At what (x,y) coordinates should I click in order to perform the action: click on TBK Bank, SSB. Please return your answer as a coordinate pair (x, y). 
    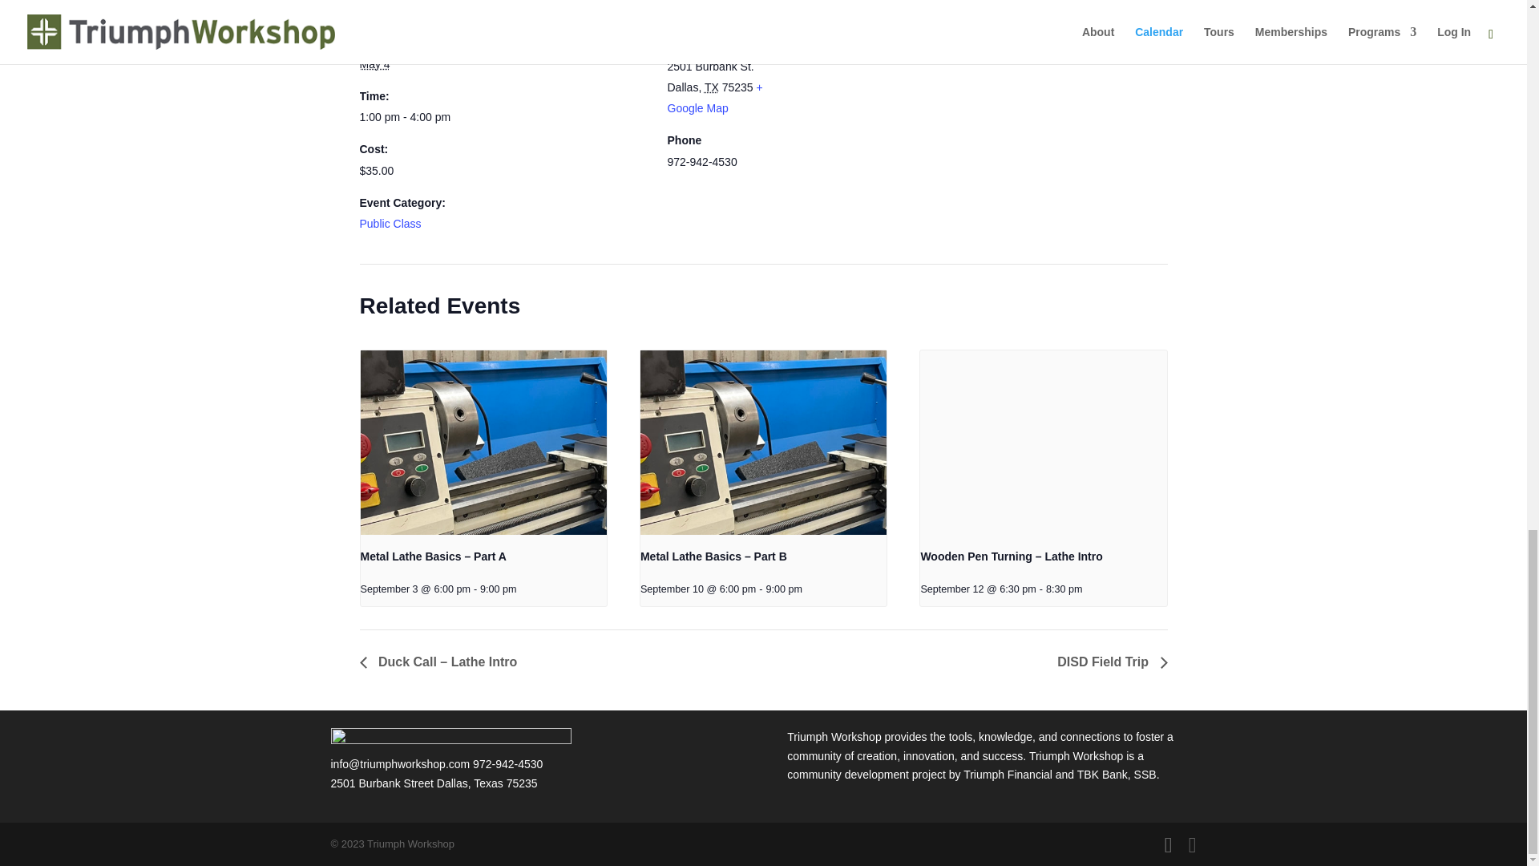
    Looking at the image, I should click on (1117, 775).